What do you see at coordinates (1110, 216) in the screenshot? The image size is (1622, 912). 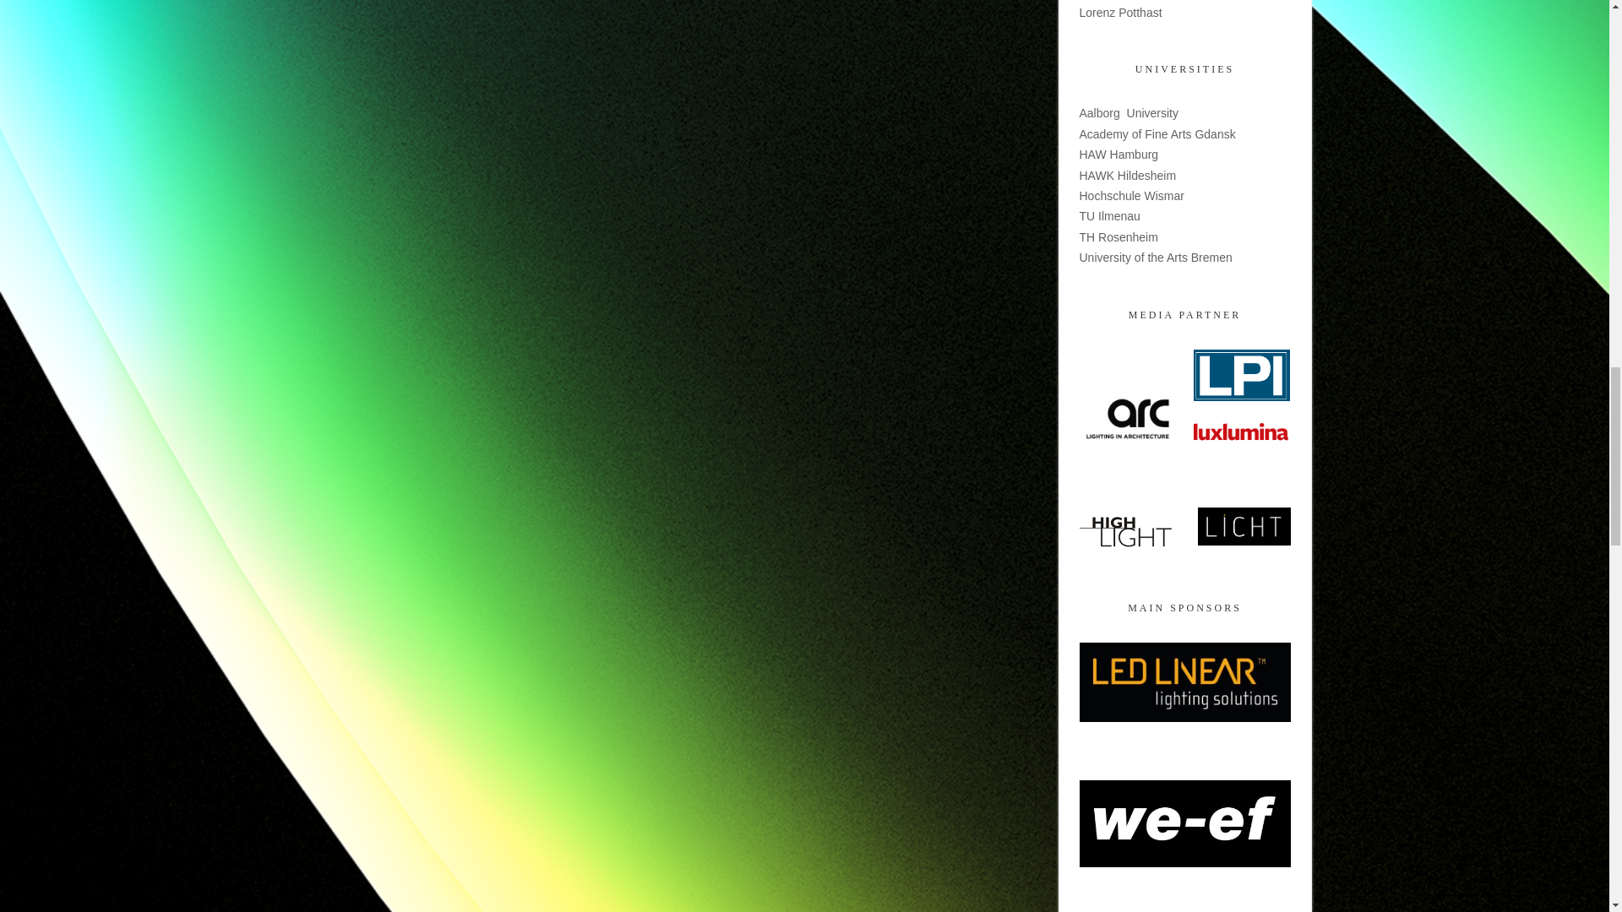 I see `TU Ilmenau` at bounding box center [1110, 216].